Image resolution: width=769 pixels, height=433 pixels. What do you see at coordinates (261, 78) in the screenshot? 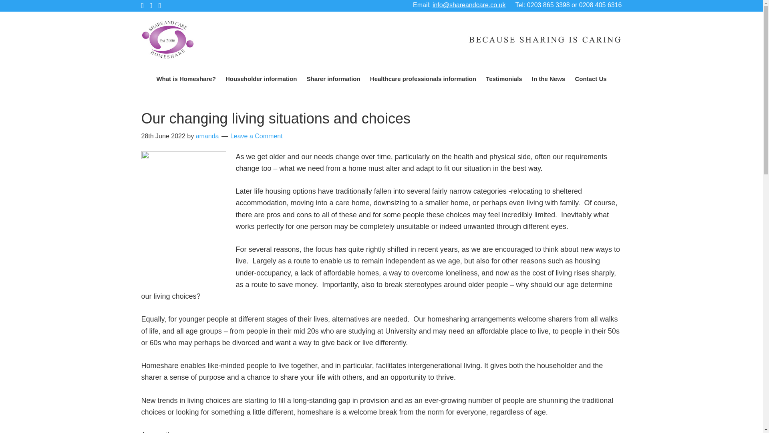
I see `Householder information` at bounding box center [261, 78].